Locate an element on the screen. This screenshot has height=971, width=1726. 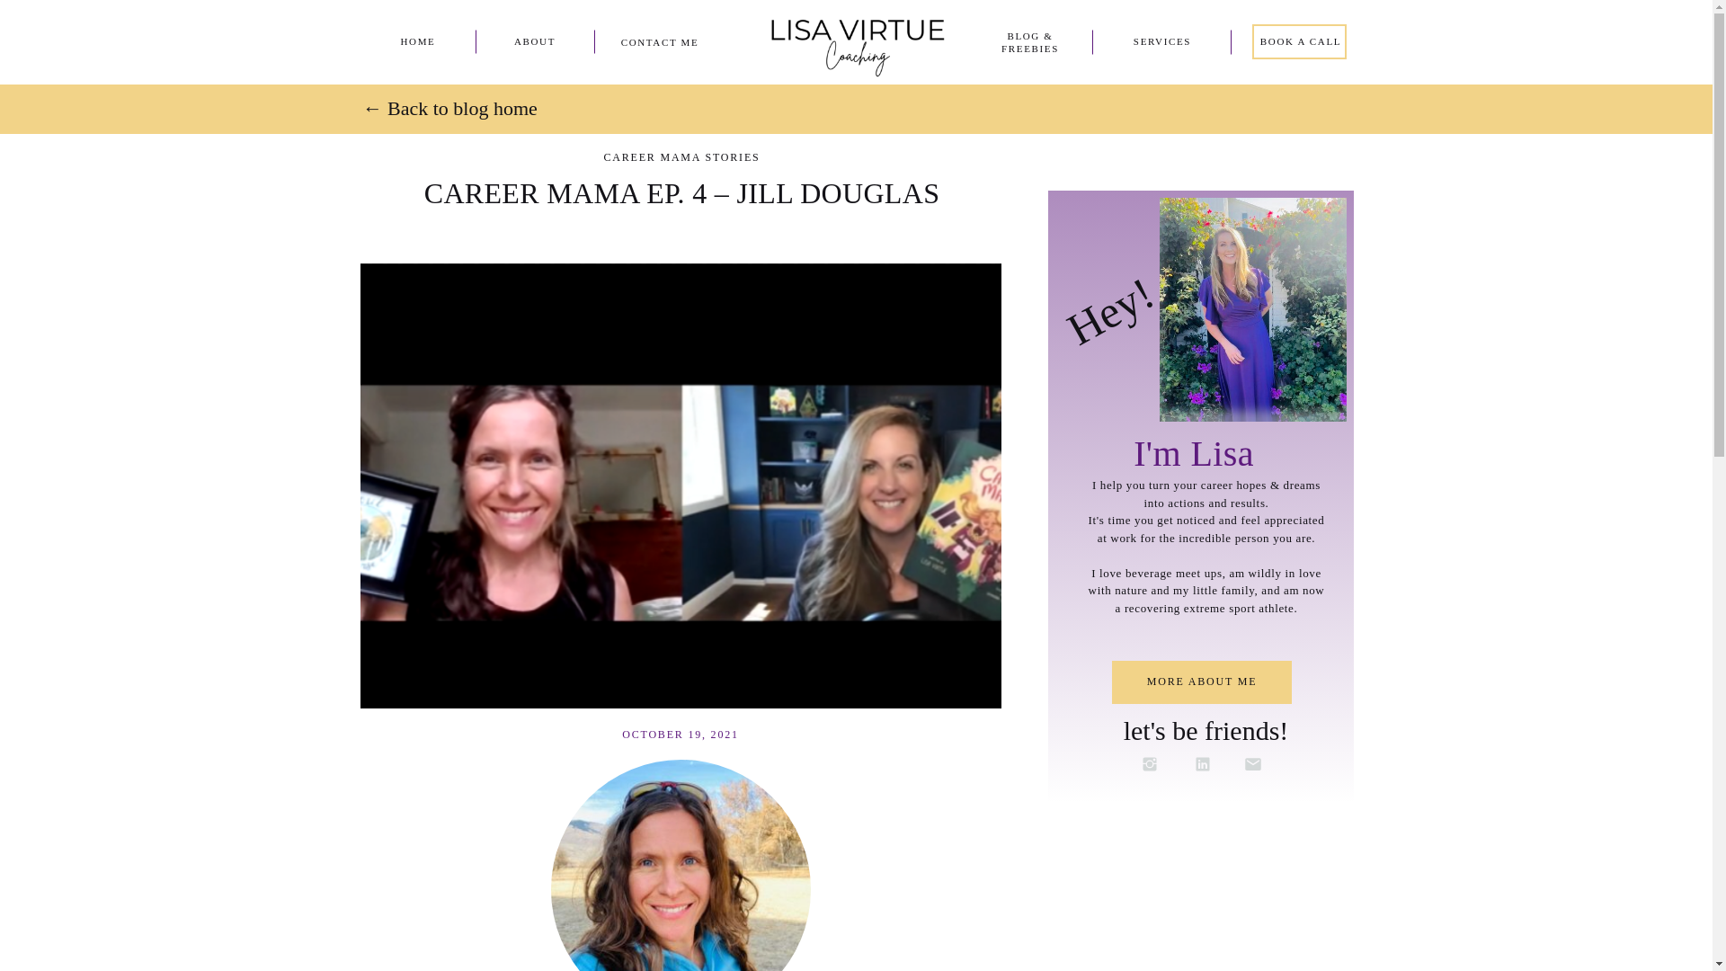
MORE ABOUT ME is located at coordinates (1201, 681).